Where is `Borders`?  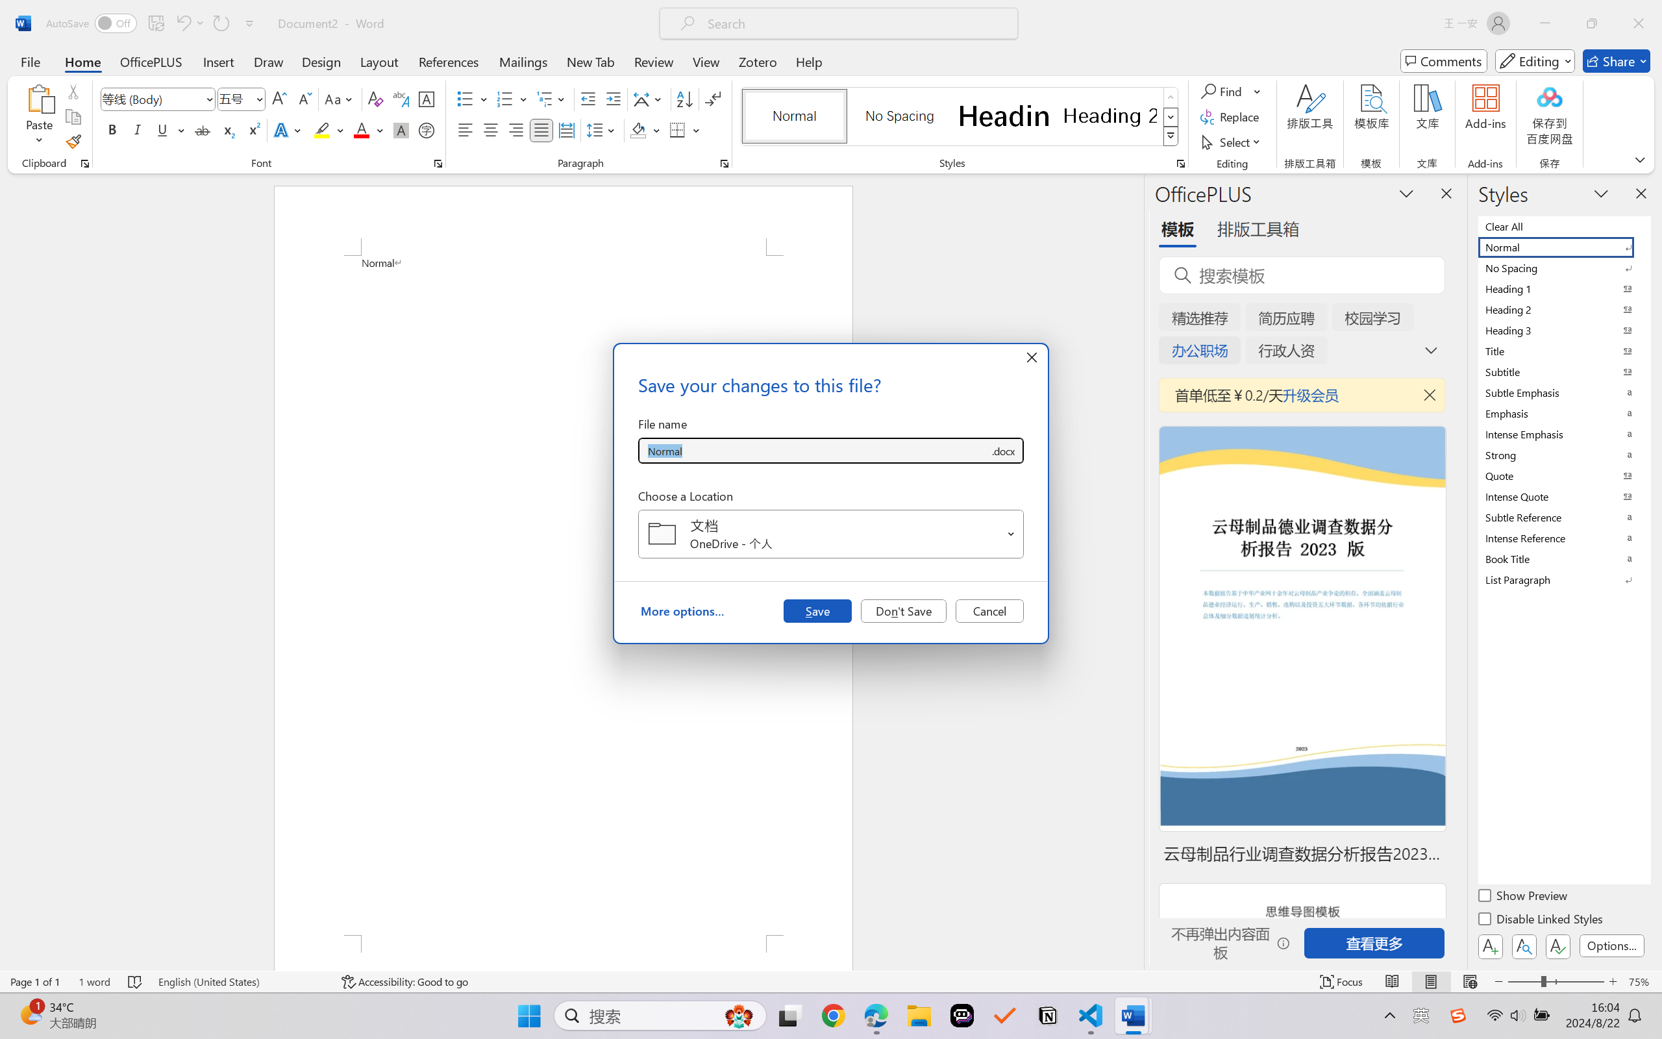 Borders is located at coordinates (684, 130).